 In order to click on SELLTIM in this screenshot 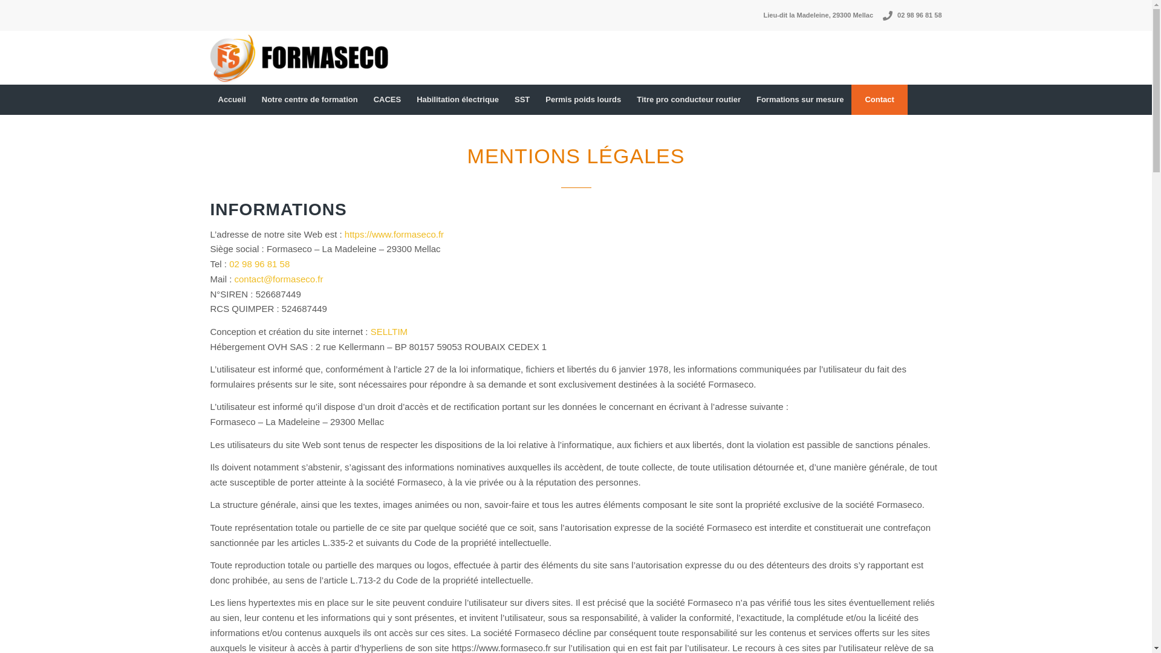, I will do `click(389, 331)`.